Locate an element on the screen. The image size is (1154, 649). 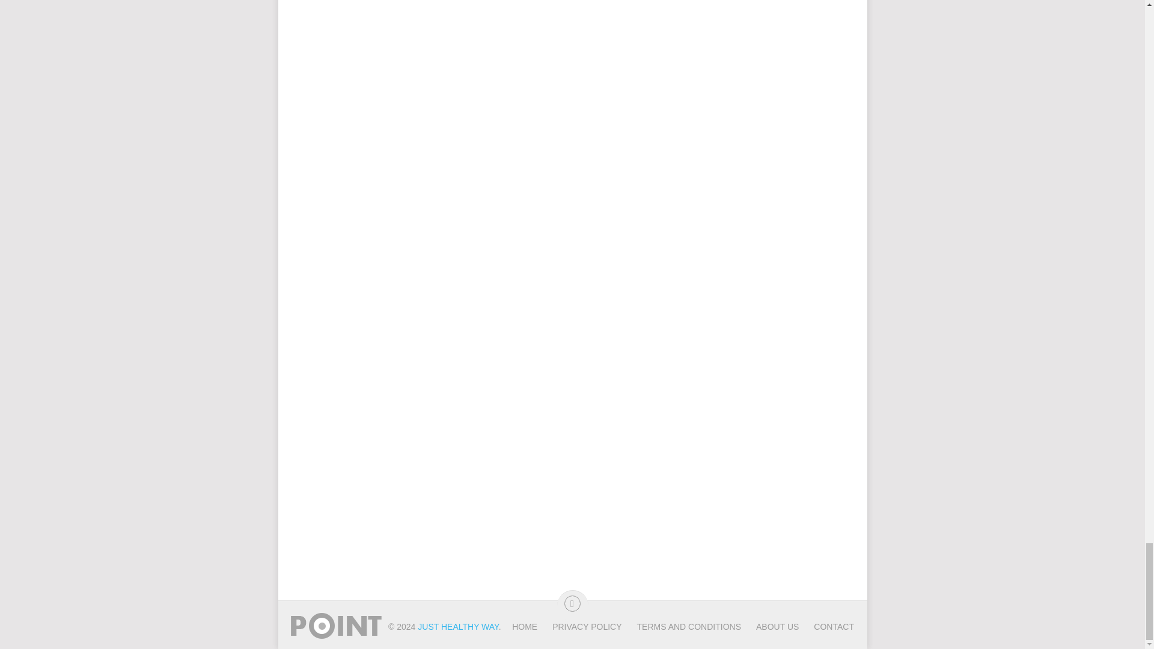
ABOUT US is located at coordinates (769, 626).